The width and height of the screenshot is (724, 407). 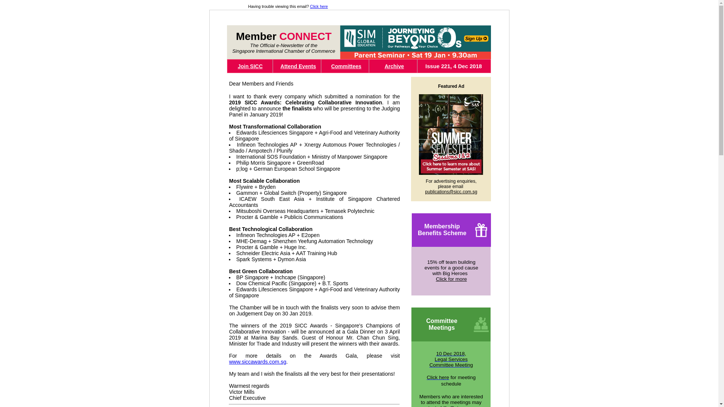 What do you see at coordinates (250, 66) in the screenshot?
I see `Join SICC` at bounding box center [250, 66].